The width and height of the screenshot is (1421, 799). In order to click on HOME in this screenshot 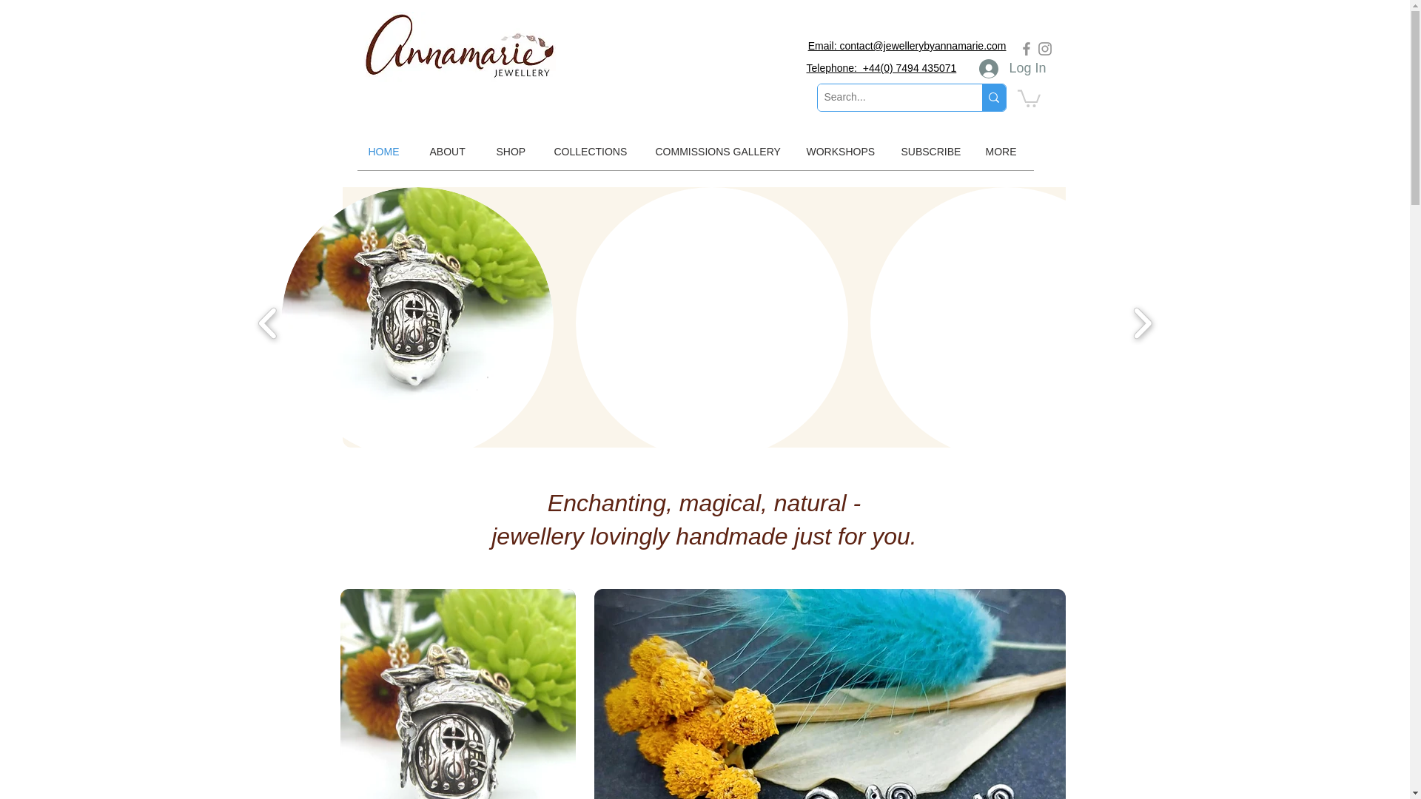, I will do `click(386, 151)`.